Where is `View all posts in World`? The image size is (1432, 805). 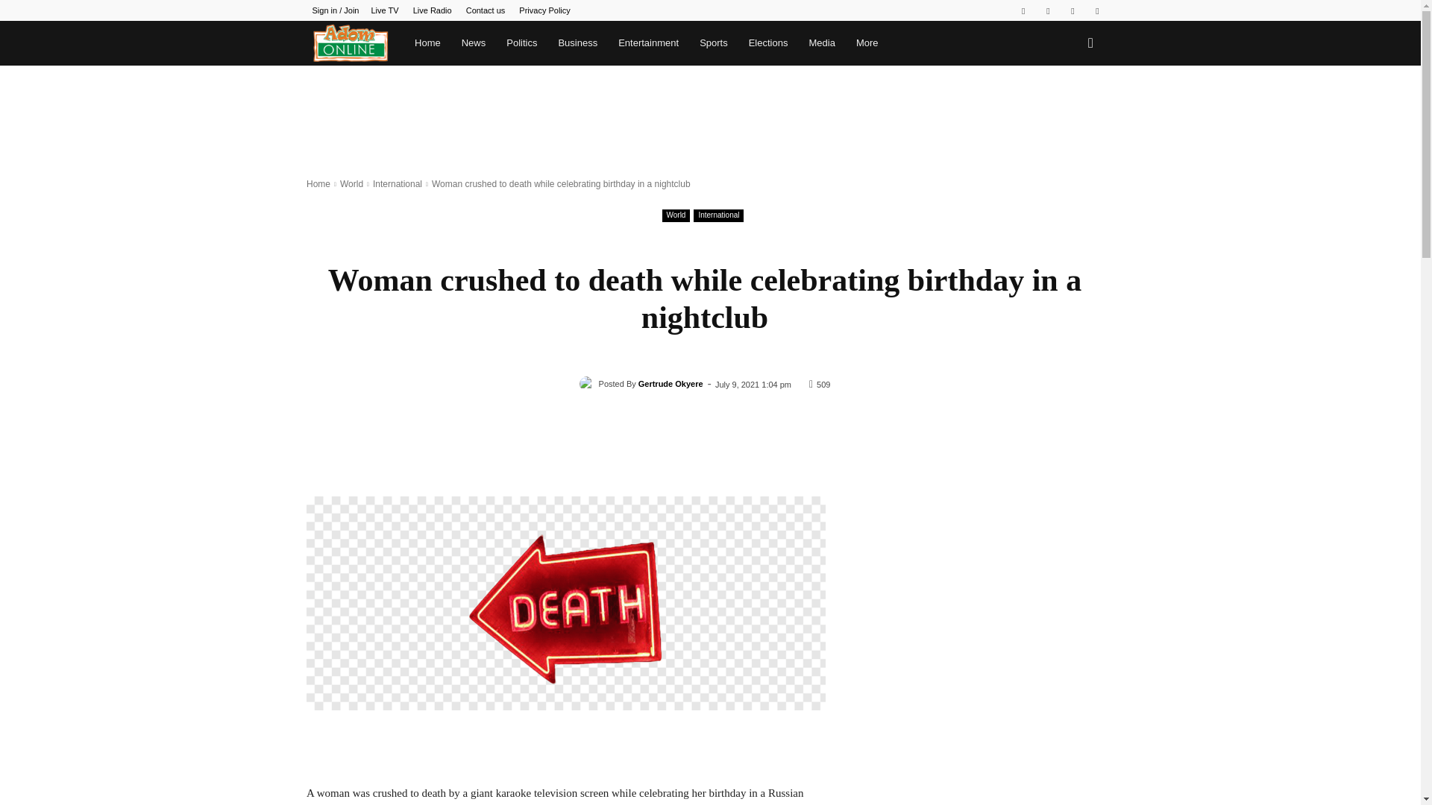
View all posts in World is located at coordinates (352, 183).